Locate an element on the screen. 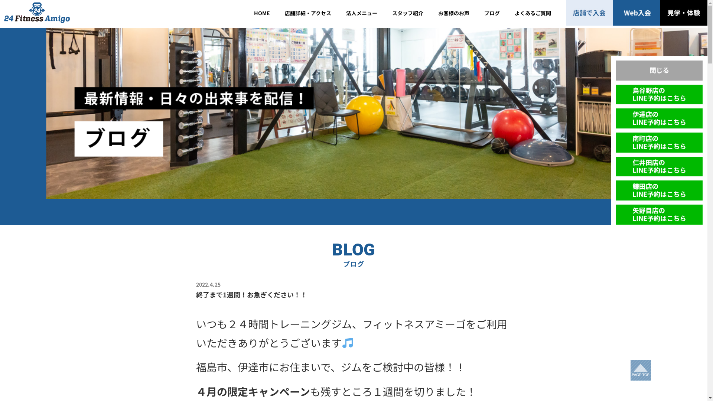 The height and width of the screenshot is (401, 713). HOME is located at coordinates (262, 13).